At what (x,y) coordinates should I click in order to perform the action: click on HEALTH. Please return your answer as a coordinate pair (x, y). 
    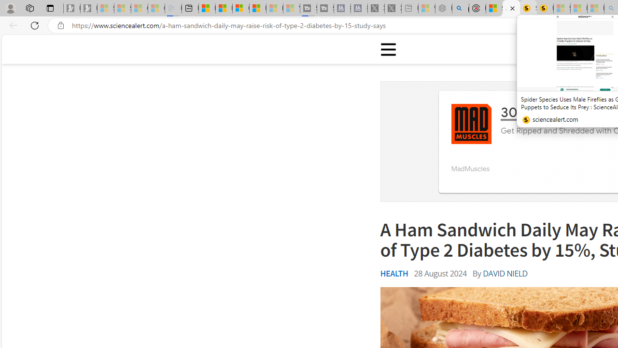
    Looking at the image, I should click on (394, 274).